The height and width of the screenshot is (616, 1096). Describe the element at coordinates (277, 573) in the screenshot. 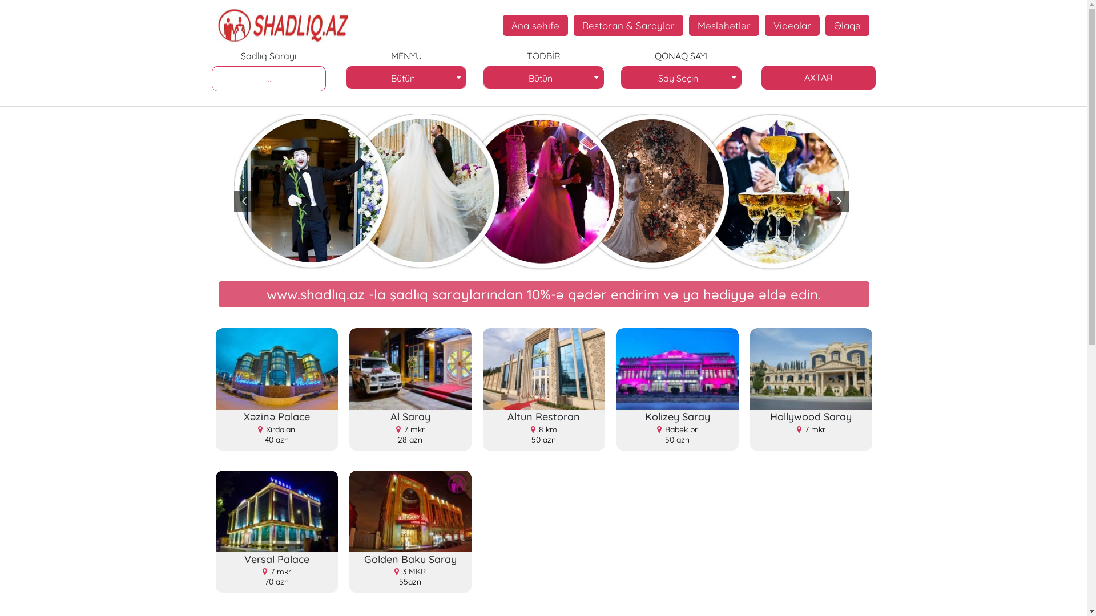

I see `Versal Palace
7 mkr
70 azn` at that location.